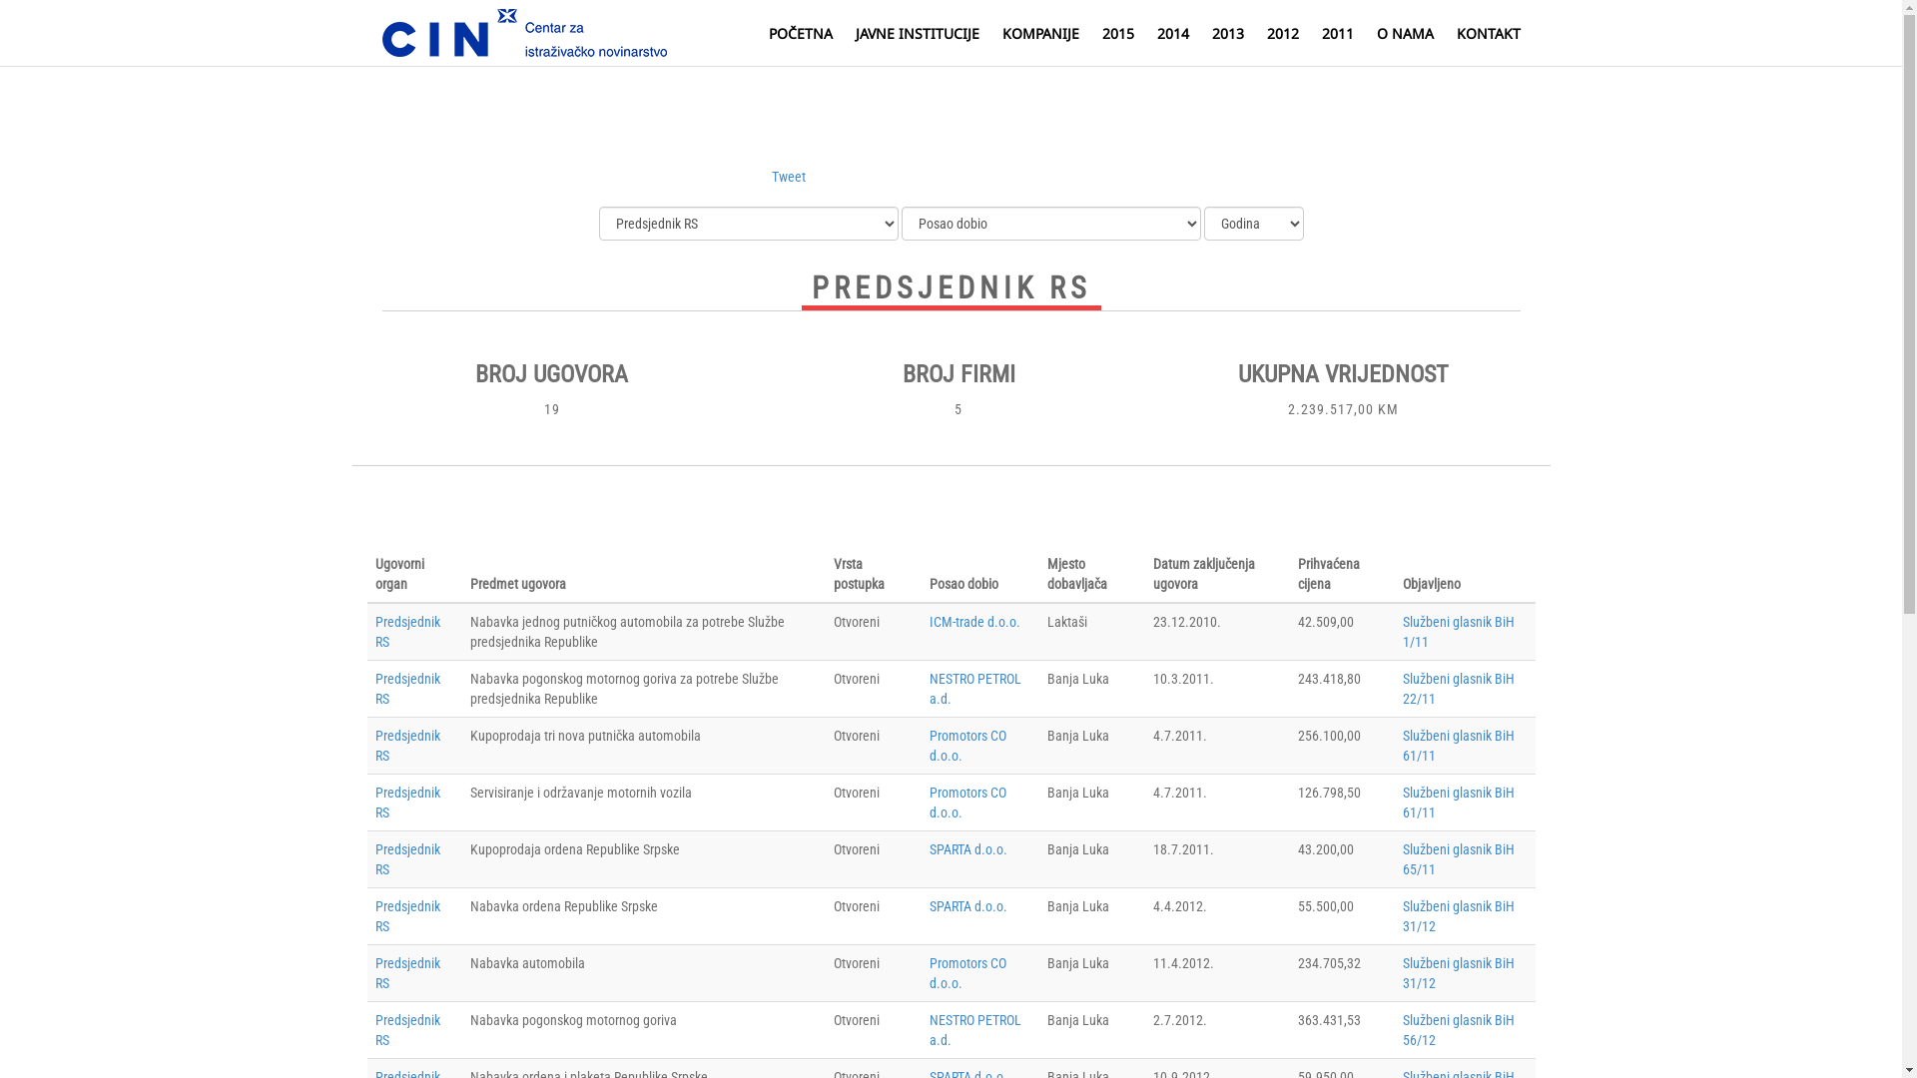  What do you see at coordinates (1228, 34) in the screenshot?
I see `2013` at bounding box center [1228, 34].